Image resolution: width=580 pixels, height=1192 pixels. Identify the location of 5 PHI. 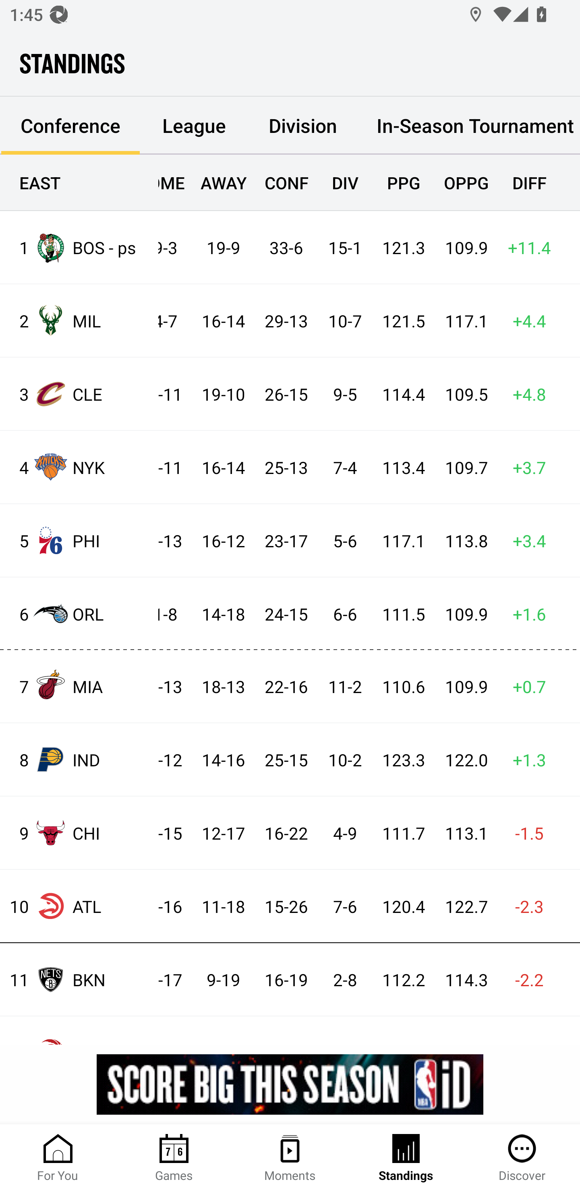
(79, 540).